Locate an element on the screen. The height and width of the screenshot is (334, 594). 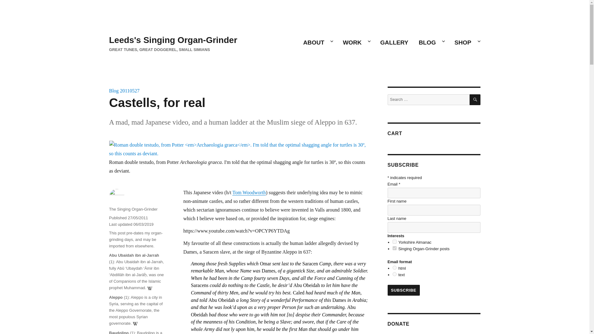
WORK is located at coordinates (356, 42).